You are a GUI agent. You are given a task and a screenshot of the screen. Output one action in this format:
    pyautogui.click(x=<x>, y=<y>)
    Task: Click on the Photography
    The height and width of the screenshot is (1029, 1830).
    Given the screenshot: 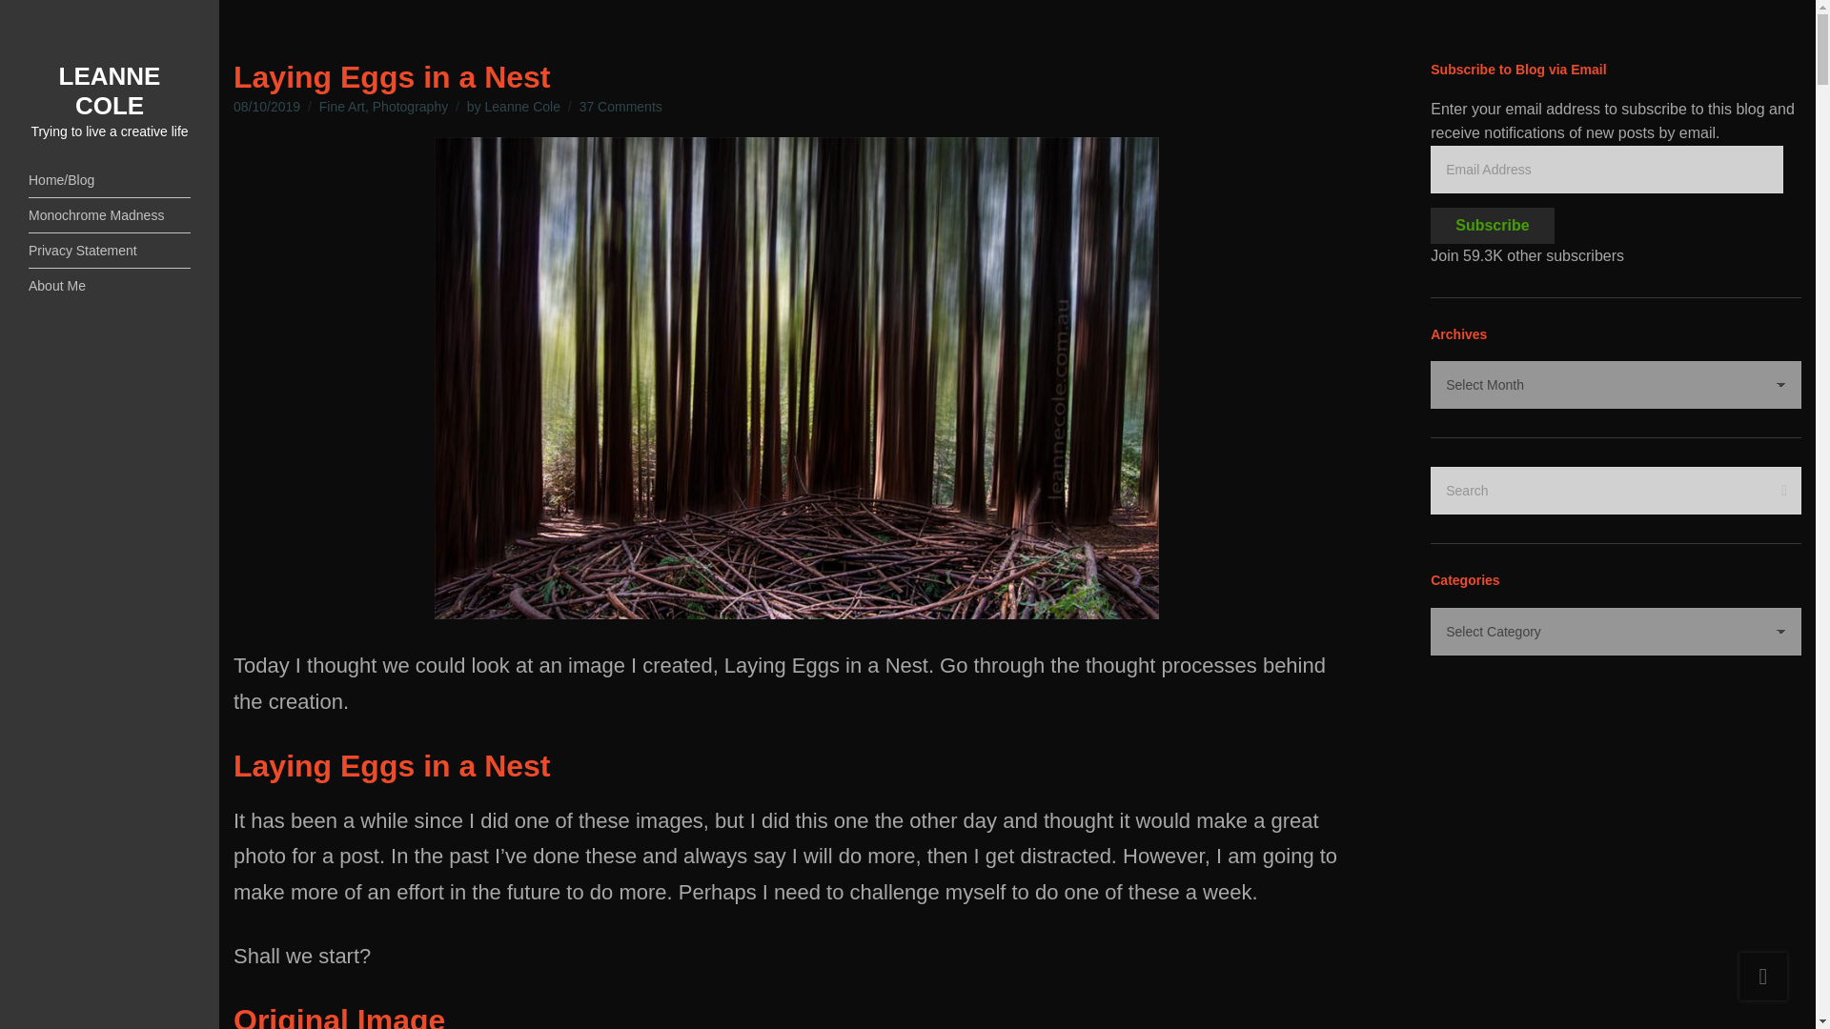 What is the action you would take?
    pyautogui.click(x=109, y=285)
    